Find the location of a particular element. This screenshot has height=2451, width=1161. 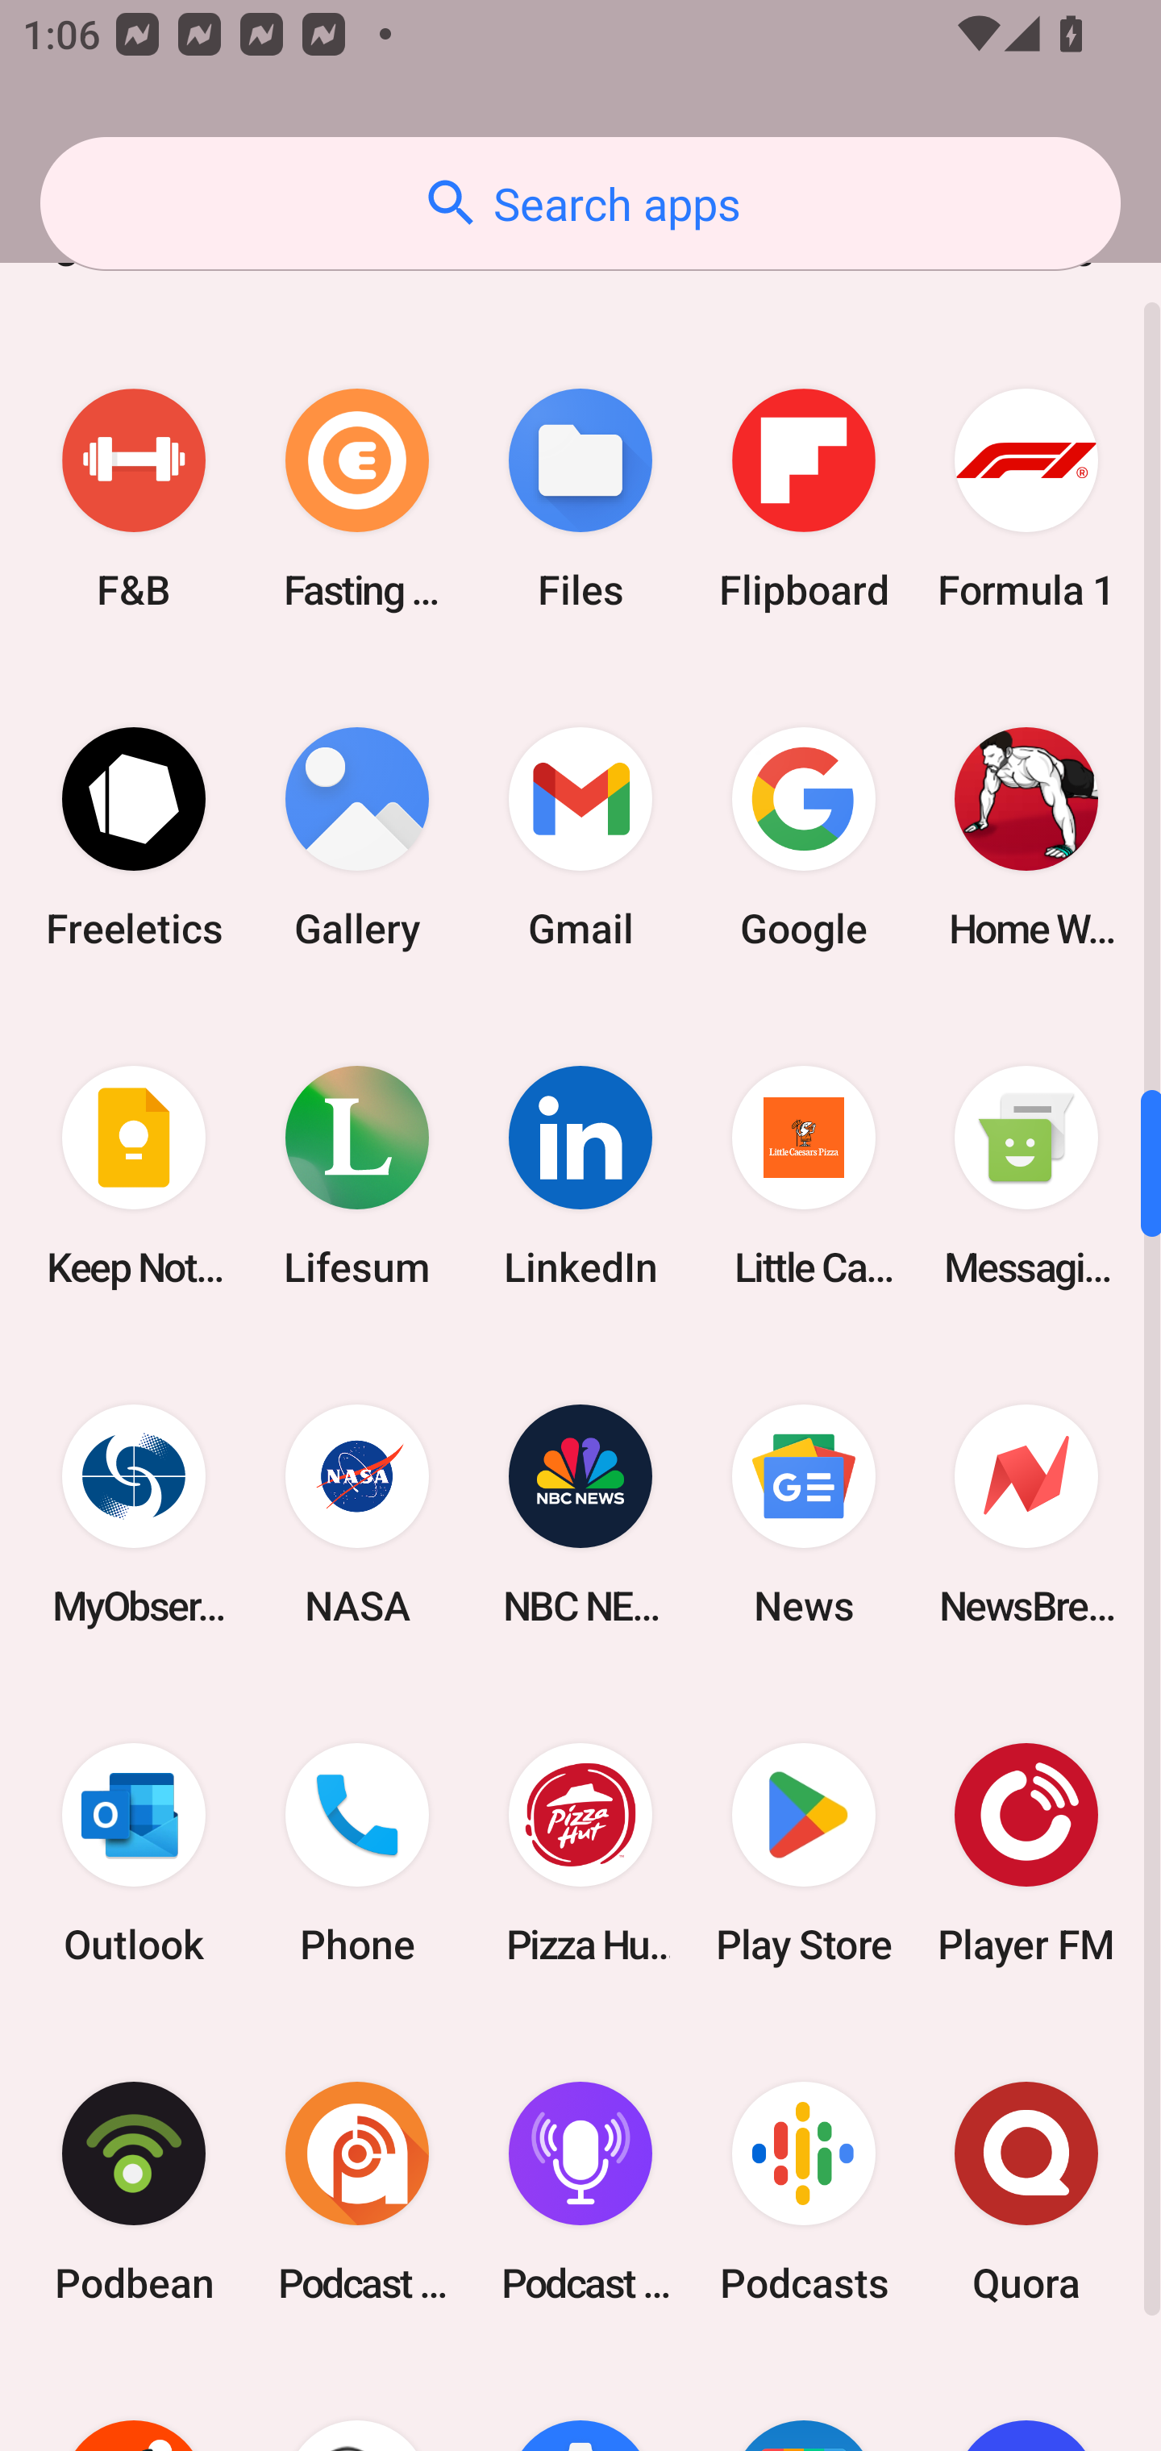

  Search apps is located at coordinates (580, 203).